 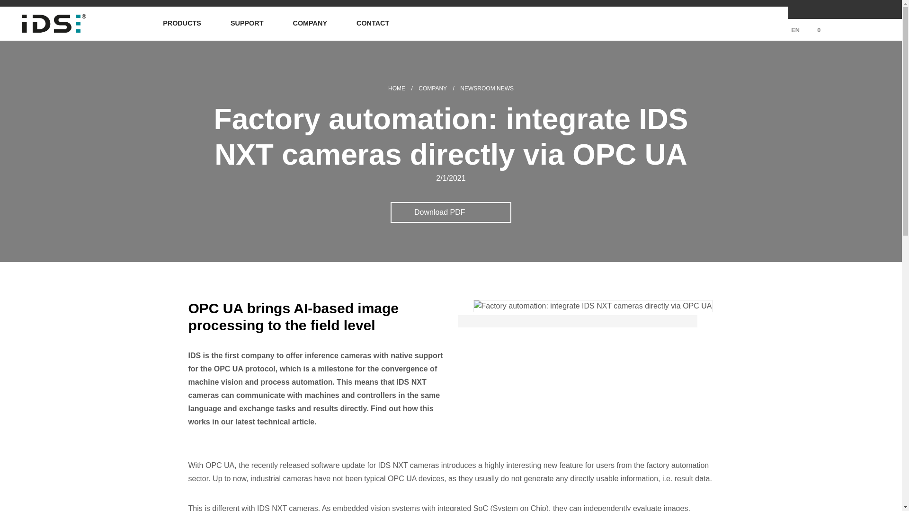 What do you see at coordinates (836, 9) in the screenshot?
I see `IDS Vision Channel` at bounding box center [836, 9].